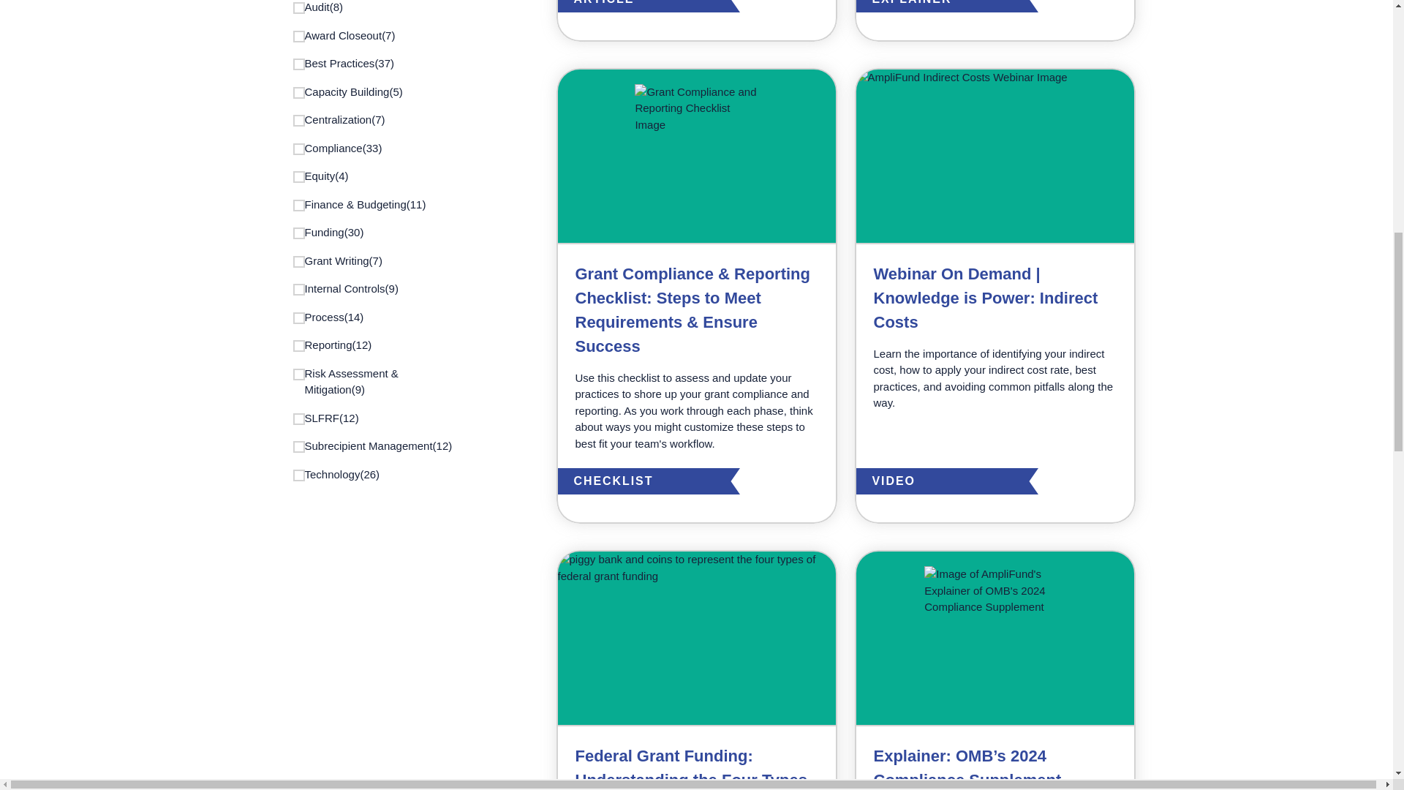 The height and width of the screenshot is (790, 1404). I want to click on reporting, so click(298, 345).